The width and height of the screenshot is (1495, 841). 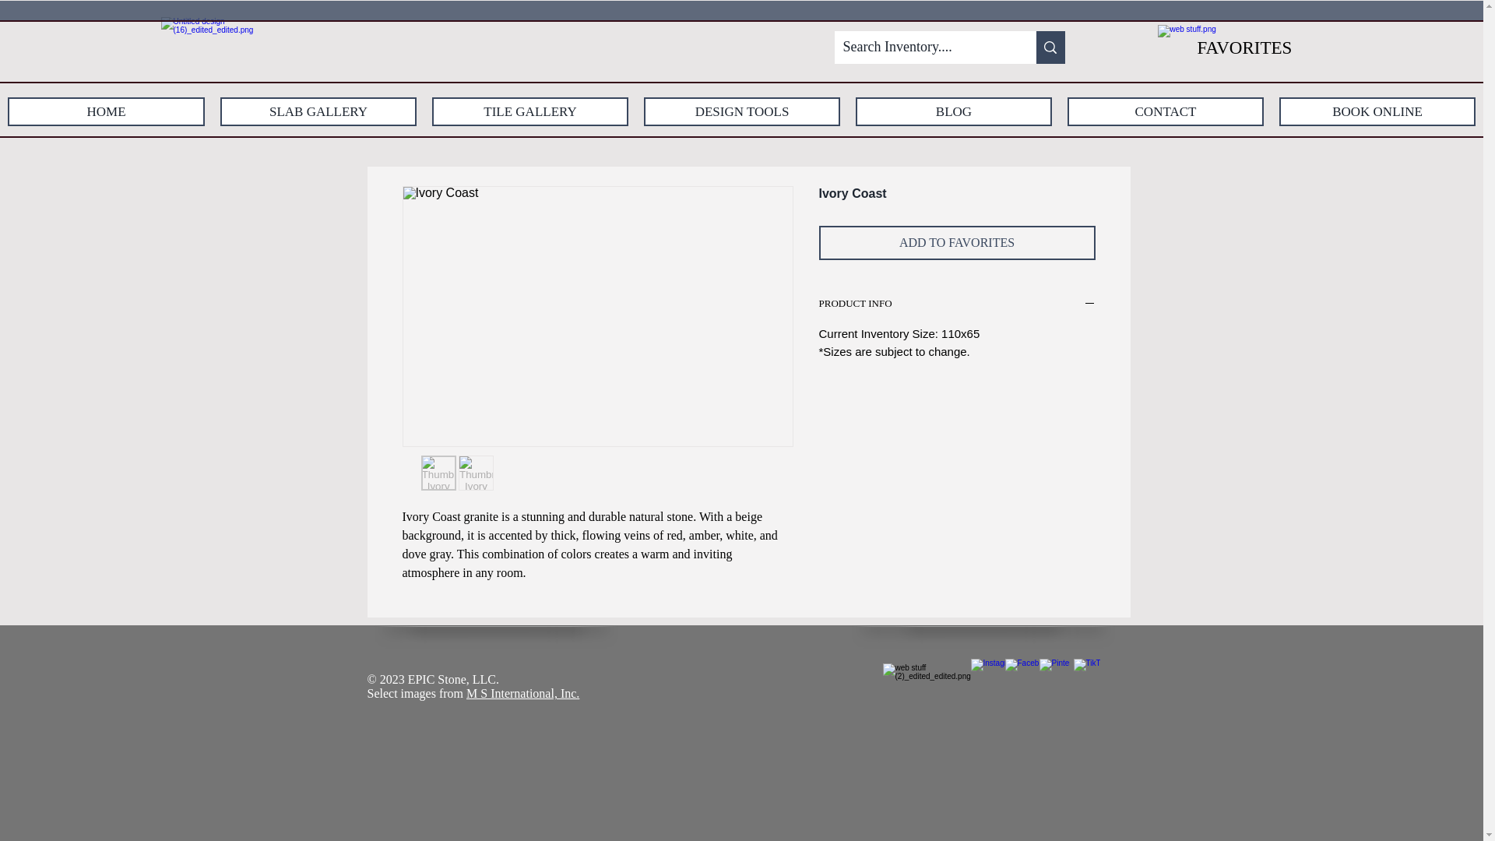 What do you see at coordinates (529, 112) in the screenshot?
I see `TILE GALLERY` at bounding box center [529, 112].